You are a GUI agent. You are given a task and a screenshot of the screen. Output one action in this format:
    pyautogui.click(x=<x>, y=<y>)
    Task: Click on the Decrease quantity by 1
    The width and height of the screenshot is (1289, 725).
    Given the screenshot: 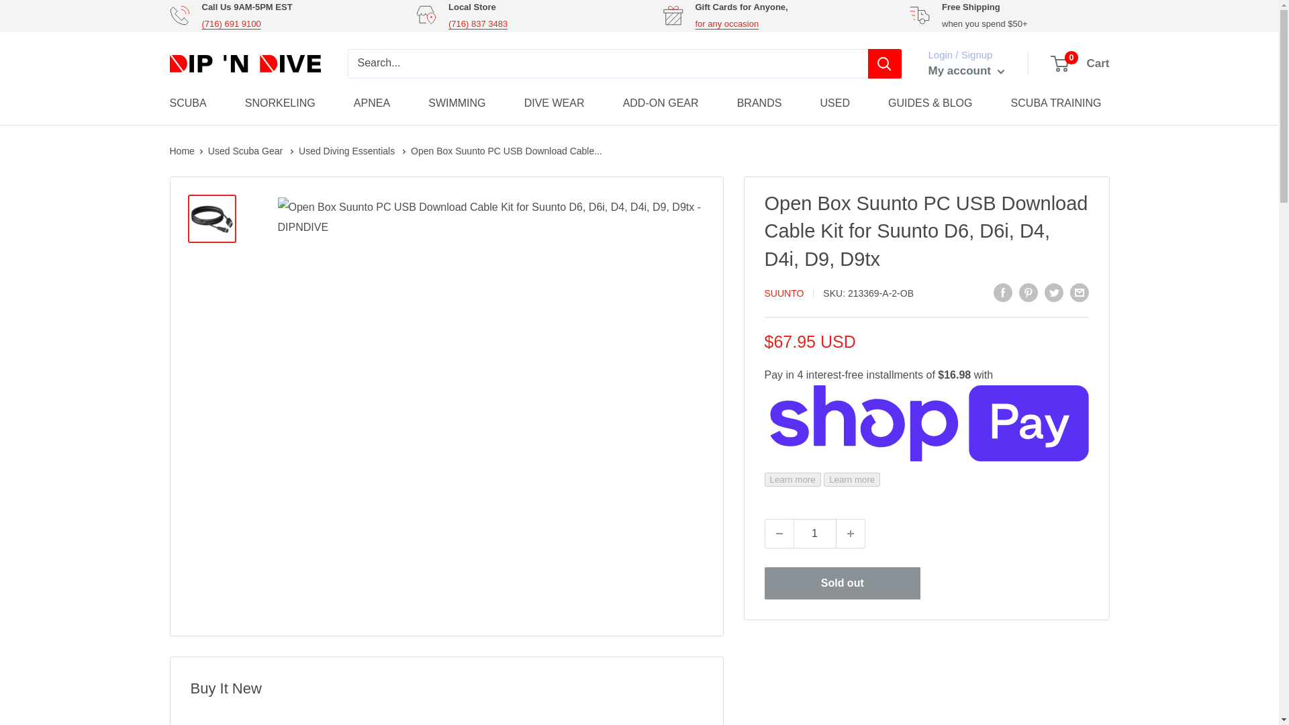 What is the action you would take?
    pyautogui.click(x=779, y=534)
    